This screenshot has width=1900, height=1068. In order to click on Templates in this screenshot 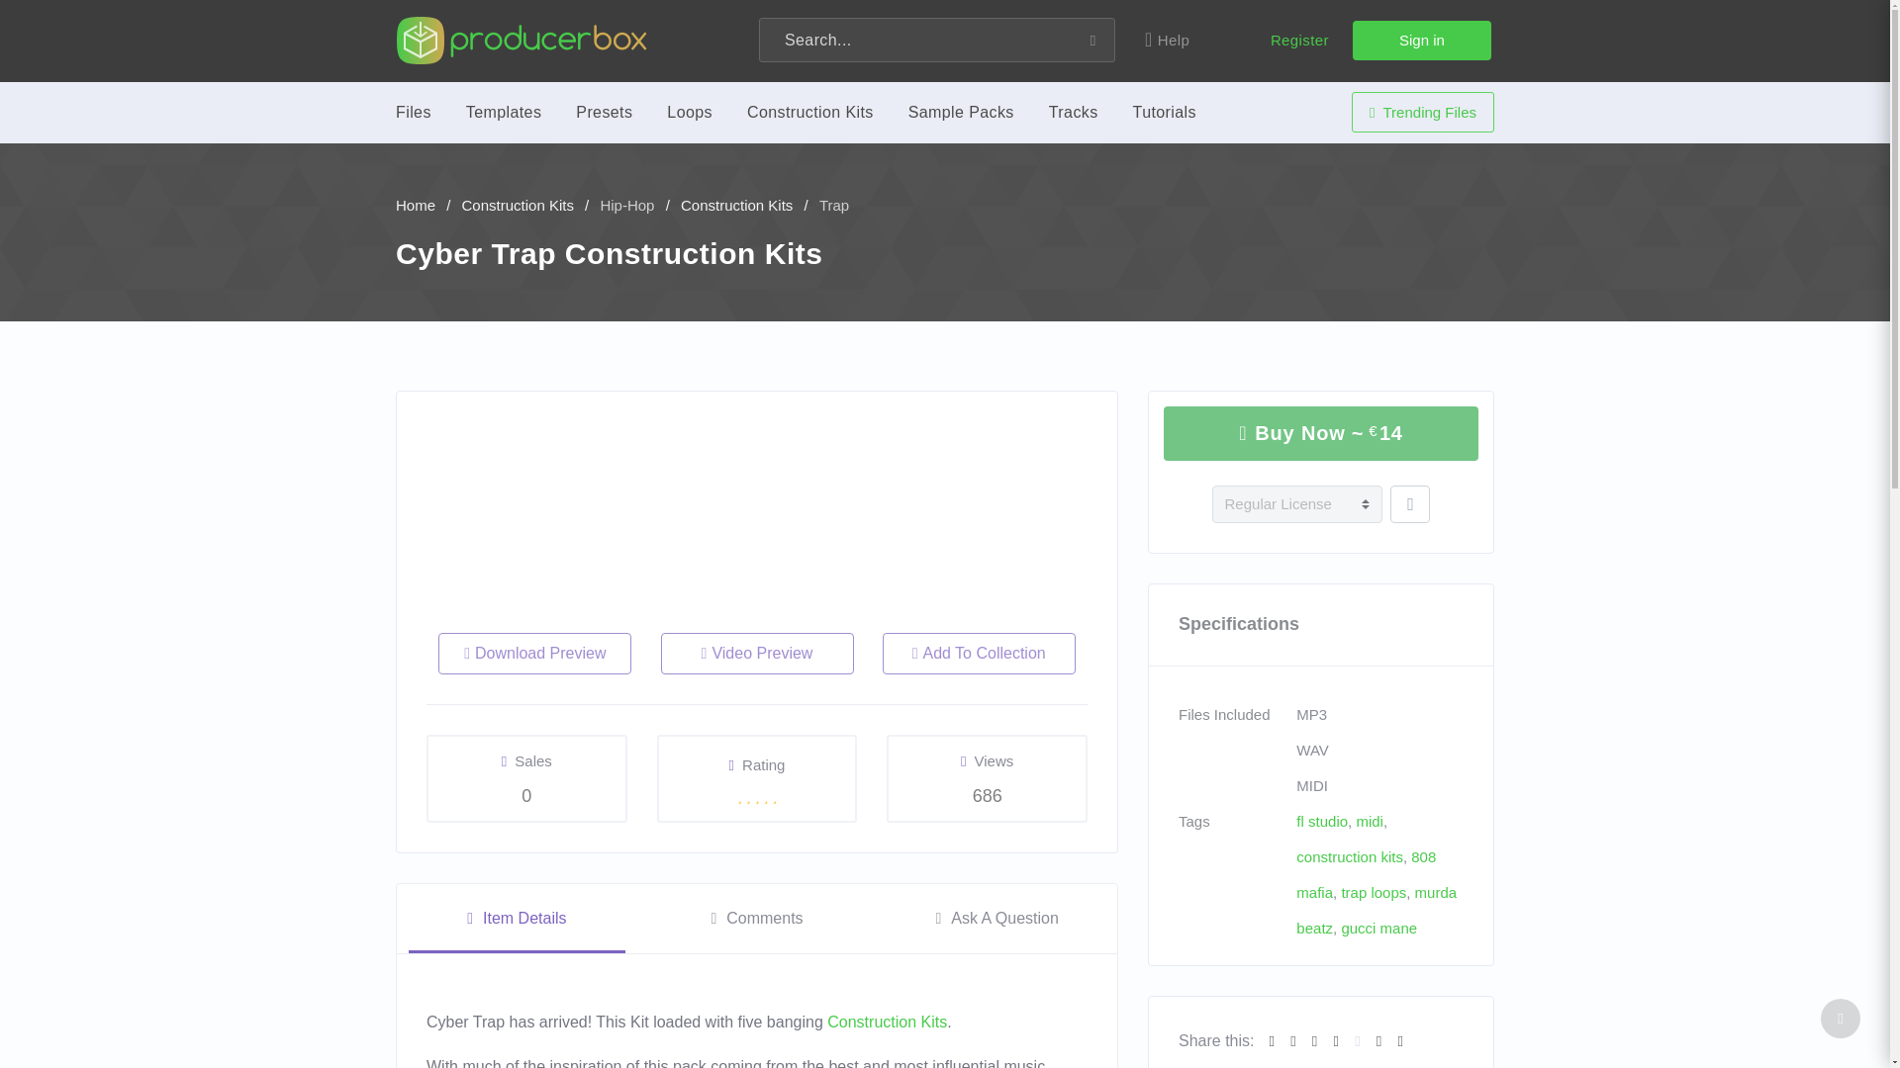, I will do `click(503, 111)`.